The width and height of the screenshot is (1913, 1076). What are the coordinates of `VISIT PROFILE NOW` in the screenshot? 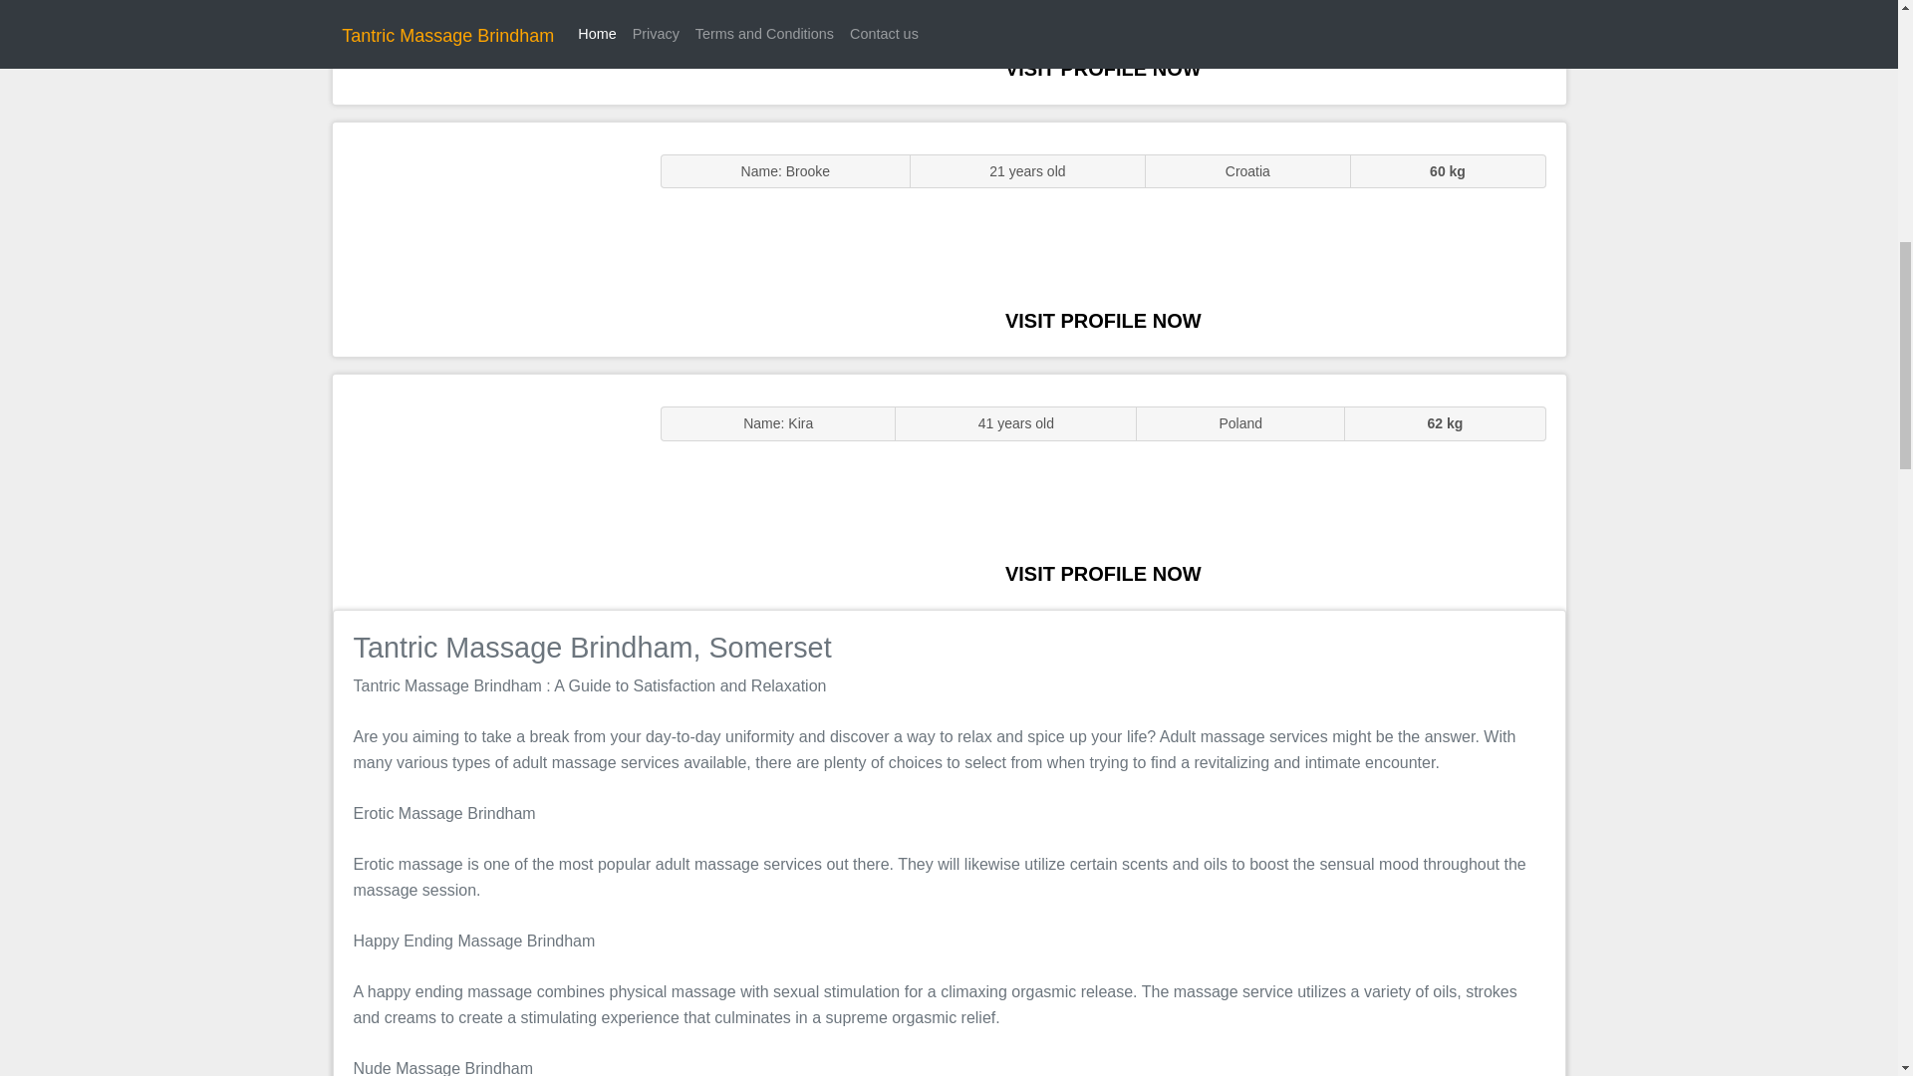 It's located at (1103, 321).